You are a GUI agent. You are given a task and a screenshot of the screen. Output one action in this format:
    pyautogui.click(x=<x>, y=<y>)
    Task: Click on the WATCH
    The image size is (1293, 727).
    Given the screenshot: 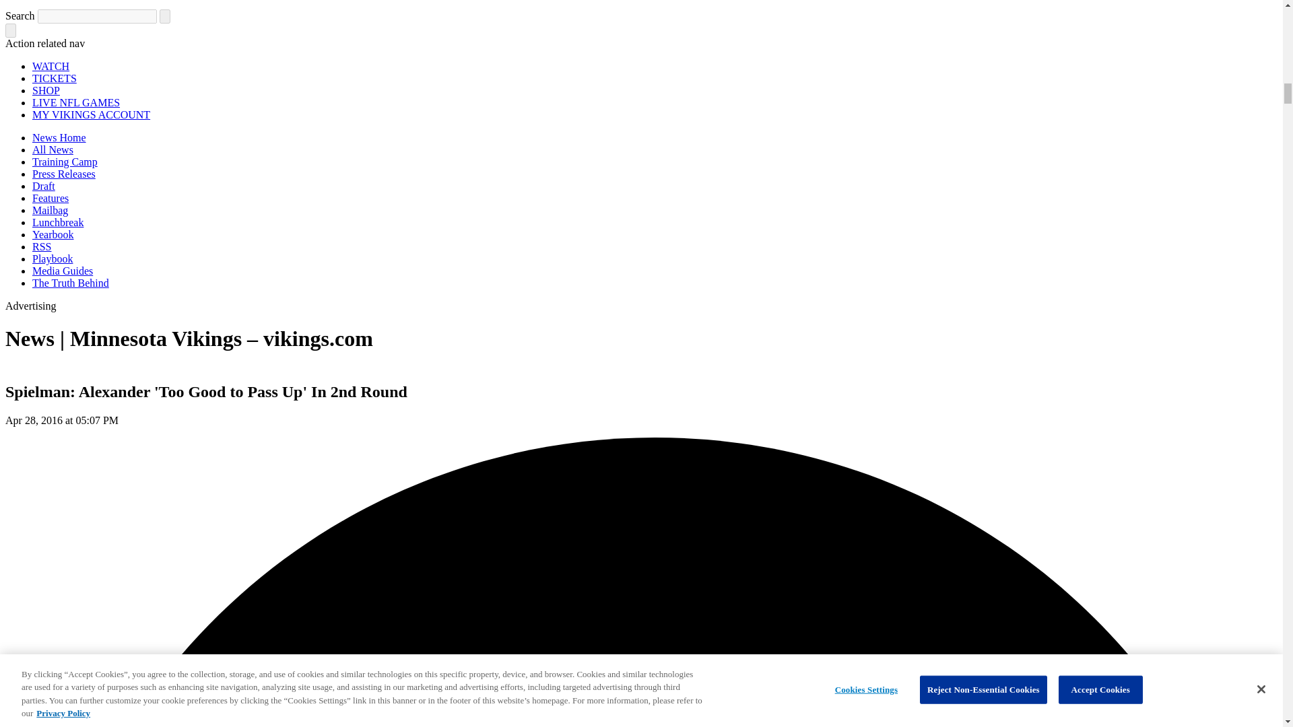 What is the action you would take?
    pyautogui.click(x=51, y=66)
    